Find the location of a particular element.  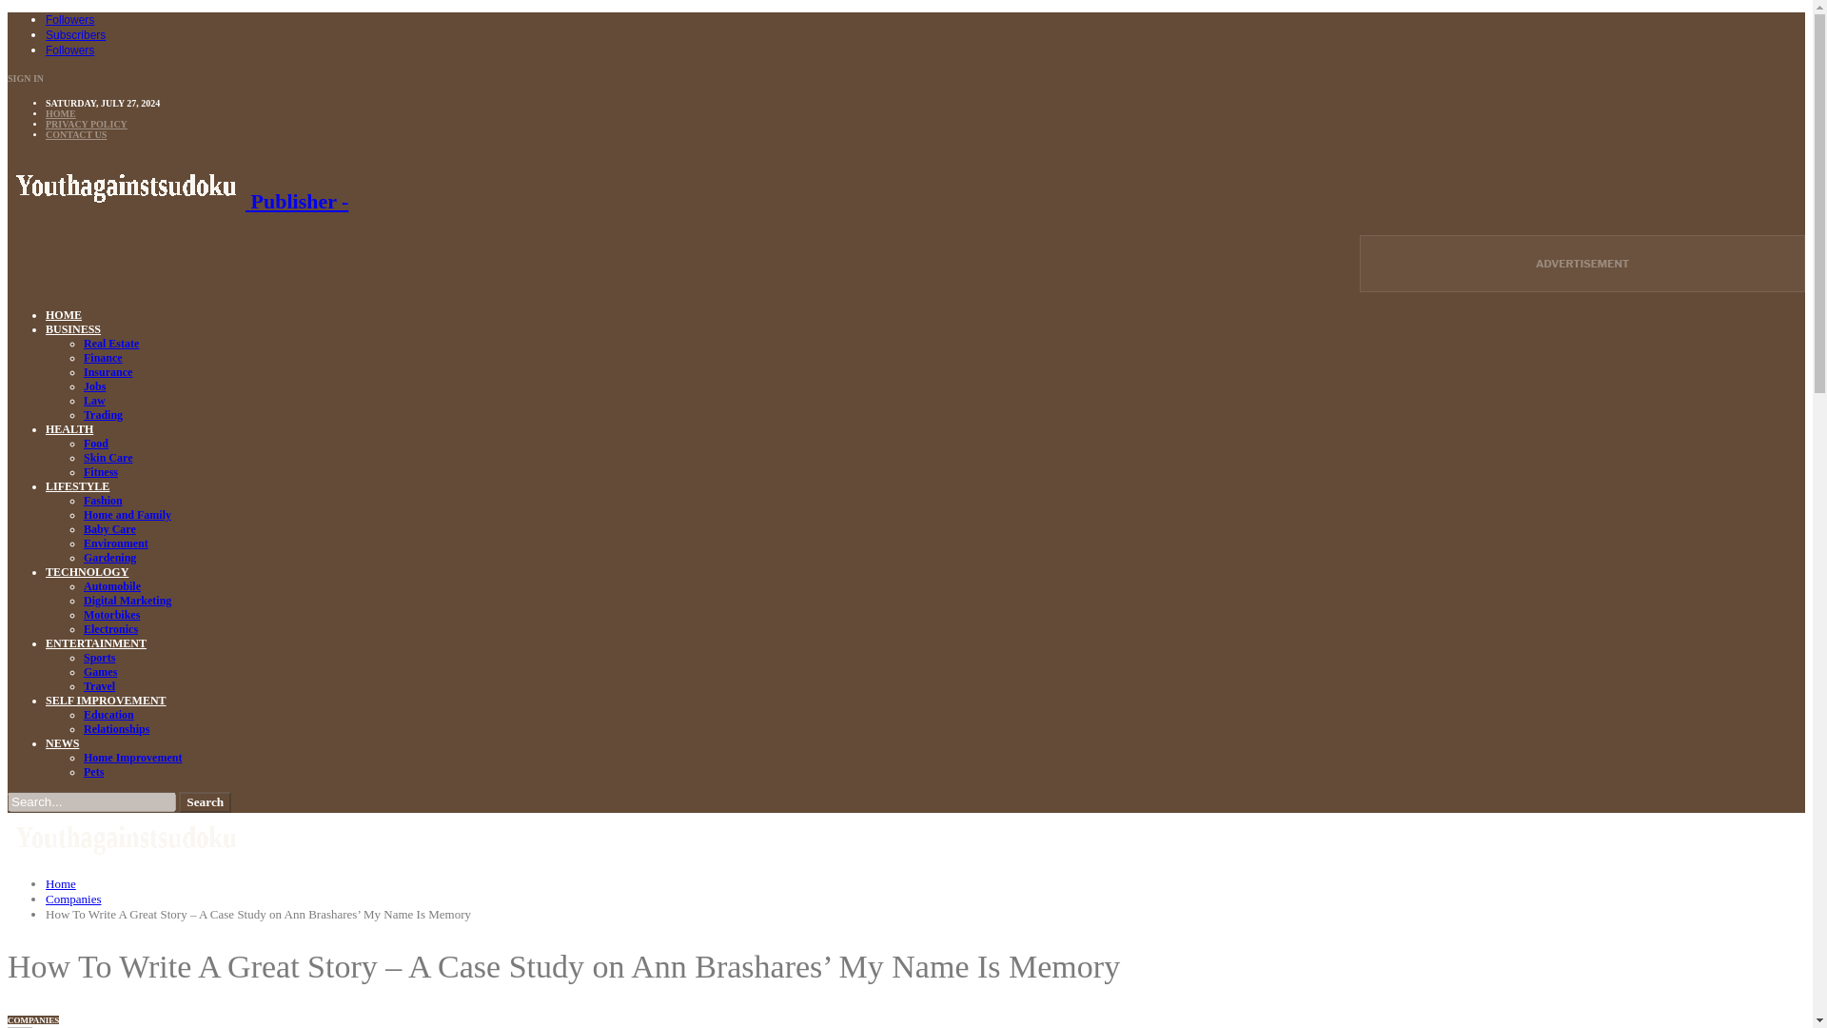

Finance is located at coordinates (103, 358).